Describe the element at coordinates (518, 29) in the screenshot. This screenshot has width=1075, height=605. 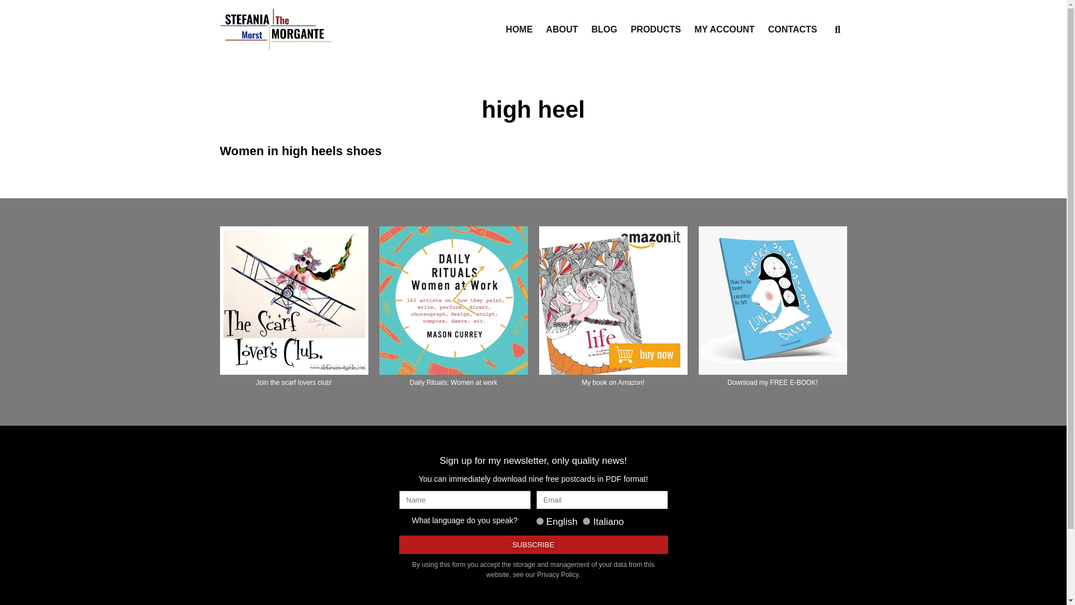
I see `HOME` at that location.